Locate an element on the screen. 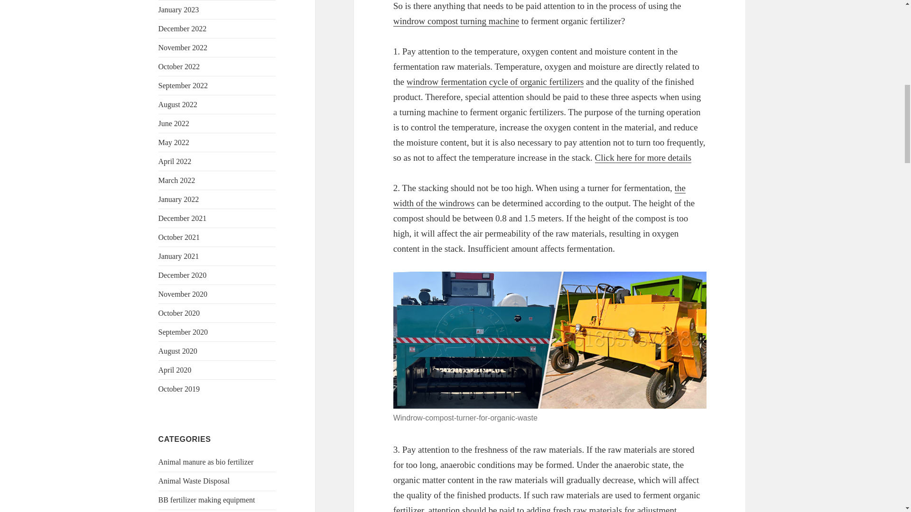 The height and width of the screenshot is (512, 911). BB fertilizer making equipment is located at coordinates (207, 500).